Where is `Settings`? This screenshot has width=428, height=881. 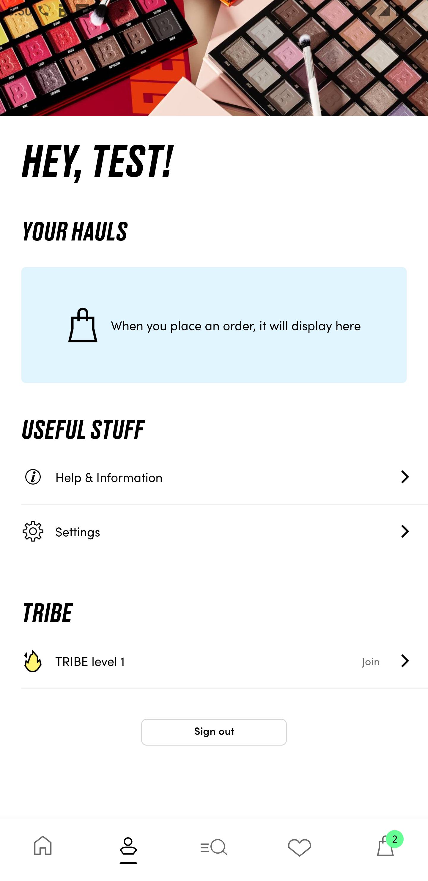
Settings is located at coordinates (225, 531).